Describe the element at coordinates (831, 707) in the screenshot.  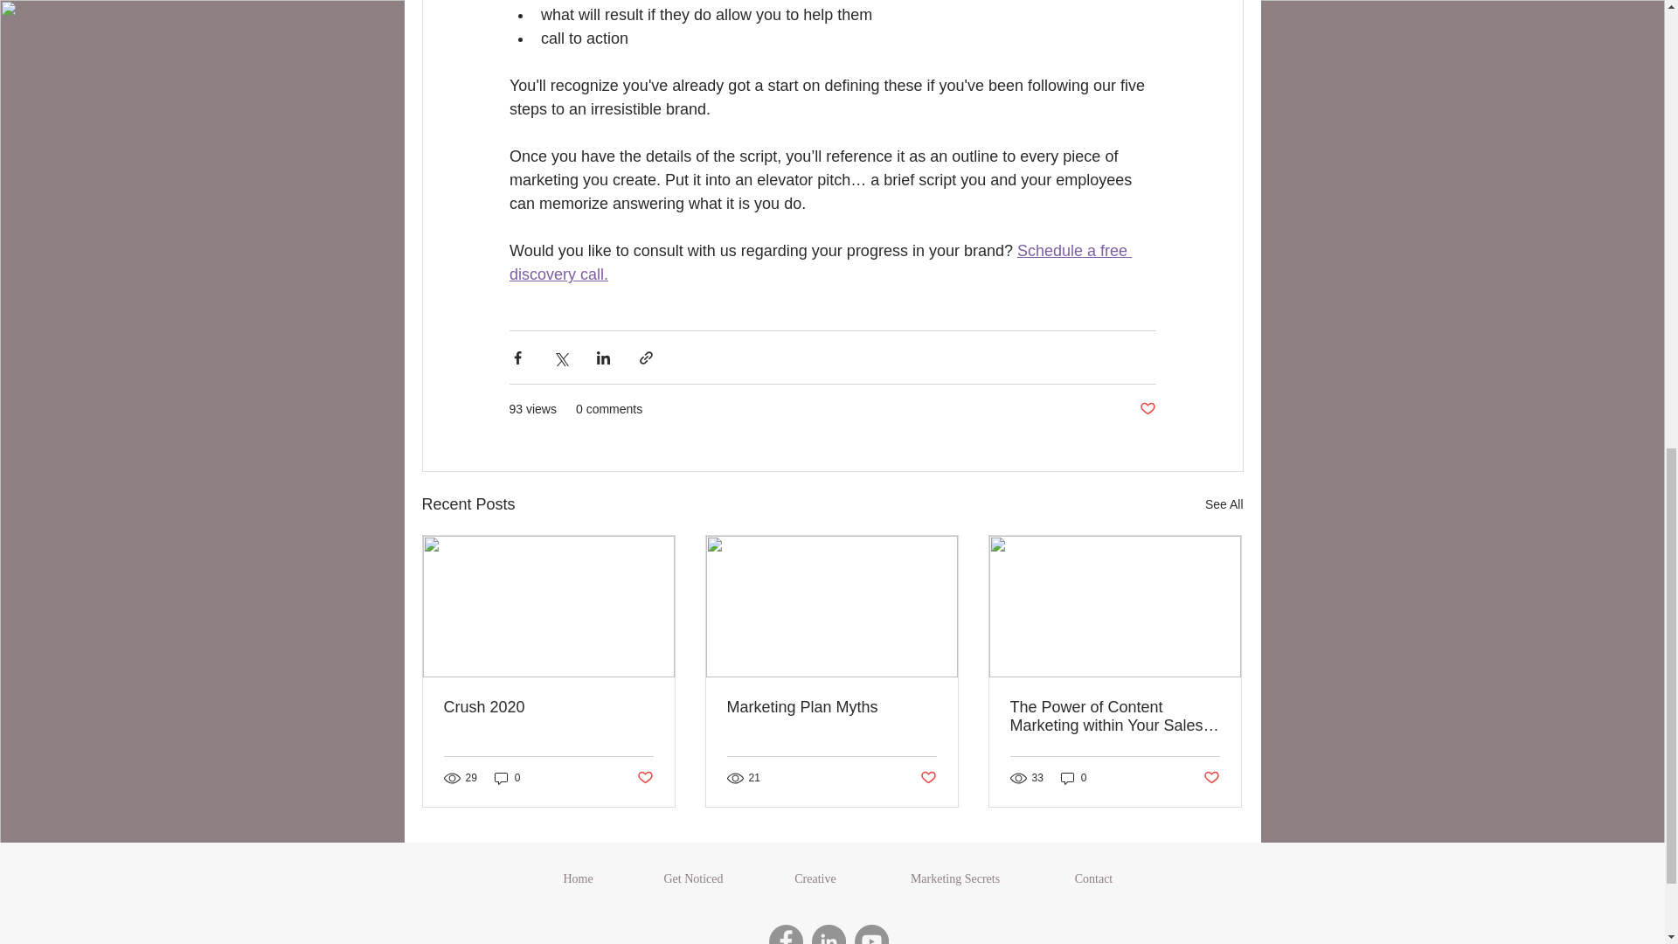
I see `Marketing Plan Myths` at that location.